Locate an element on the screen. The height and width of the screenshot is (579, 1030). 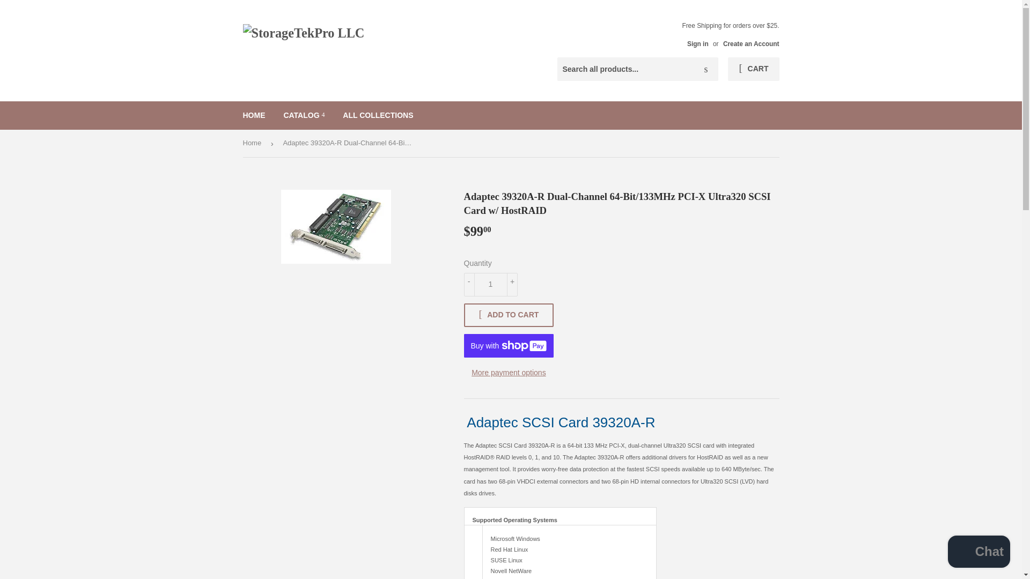
1 is located at coordinates (490, 284).